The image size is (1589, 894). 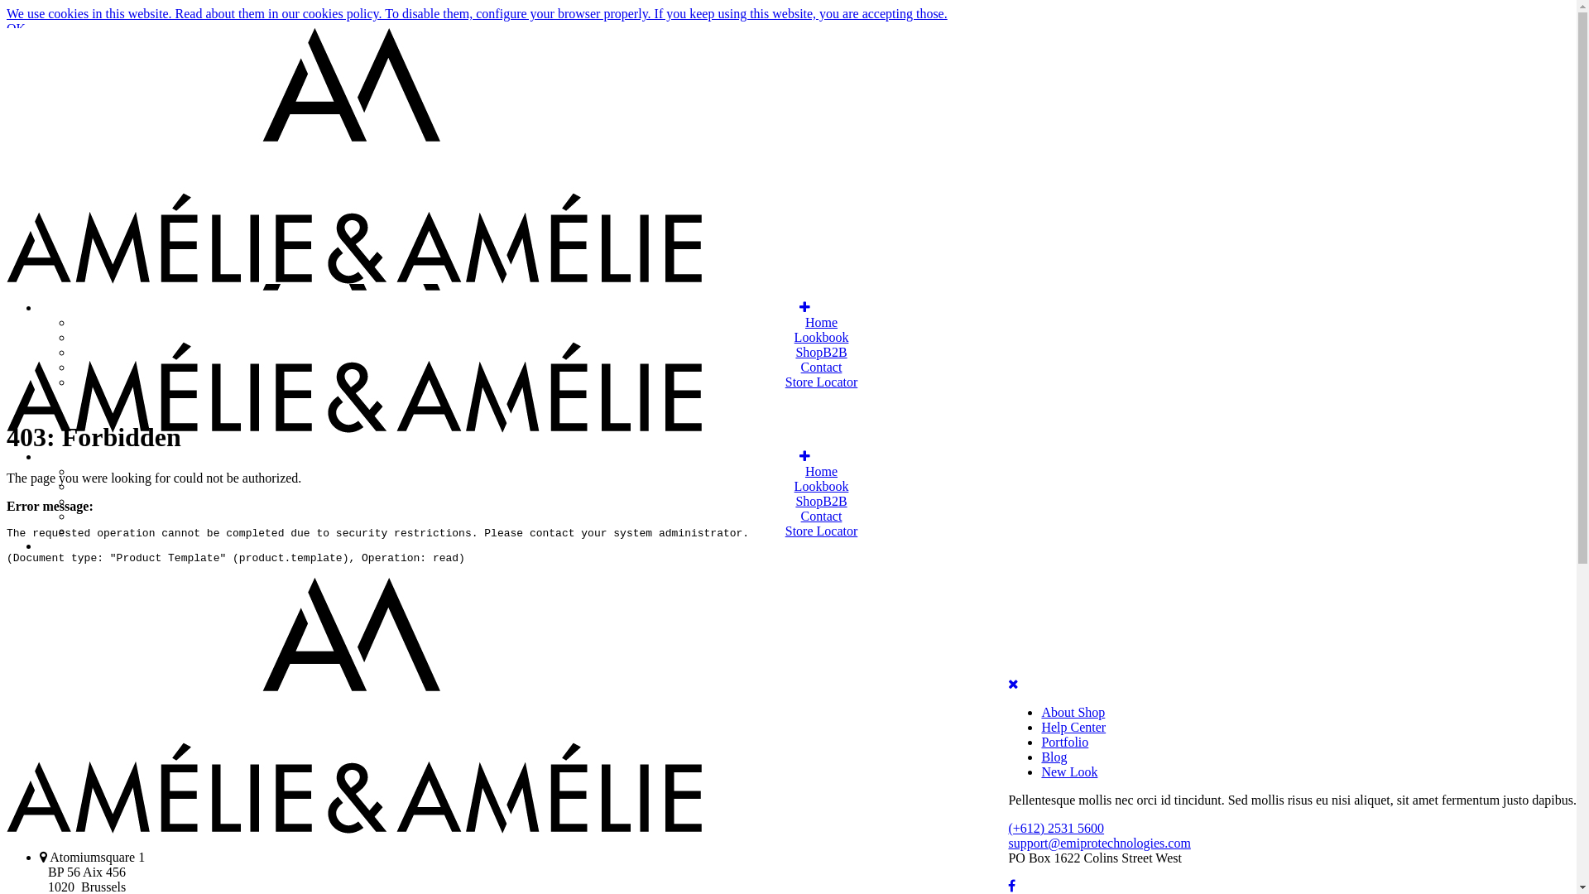 What do you see at coordinates (821, 502) in the screenshot?
I see `ShopB2B` at bounding box center [821, 502].